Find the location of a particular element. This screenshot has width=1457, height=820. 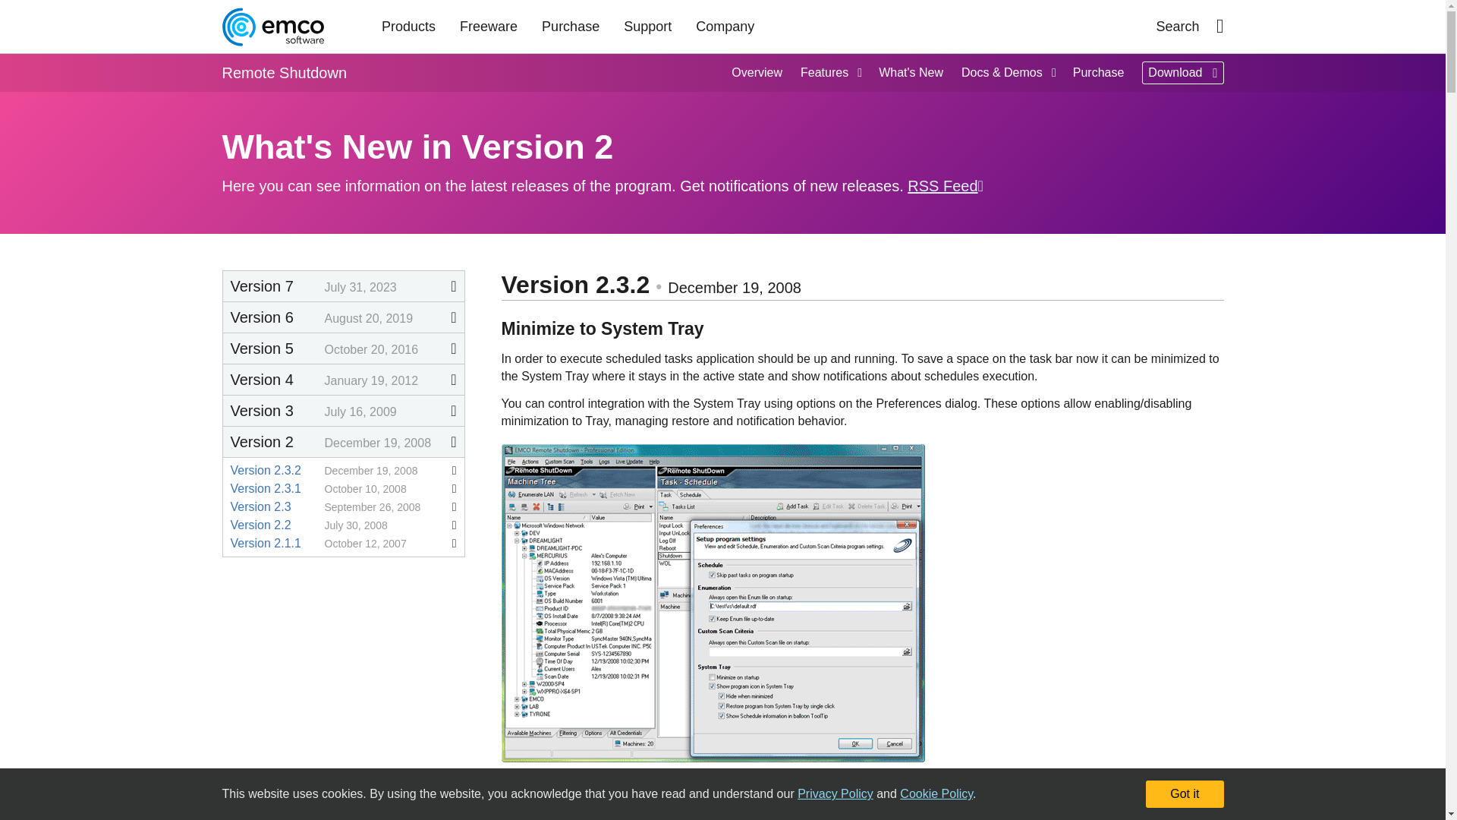

Freeware is located at coordinates (489, 27).